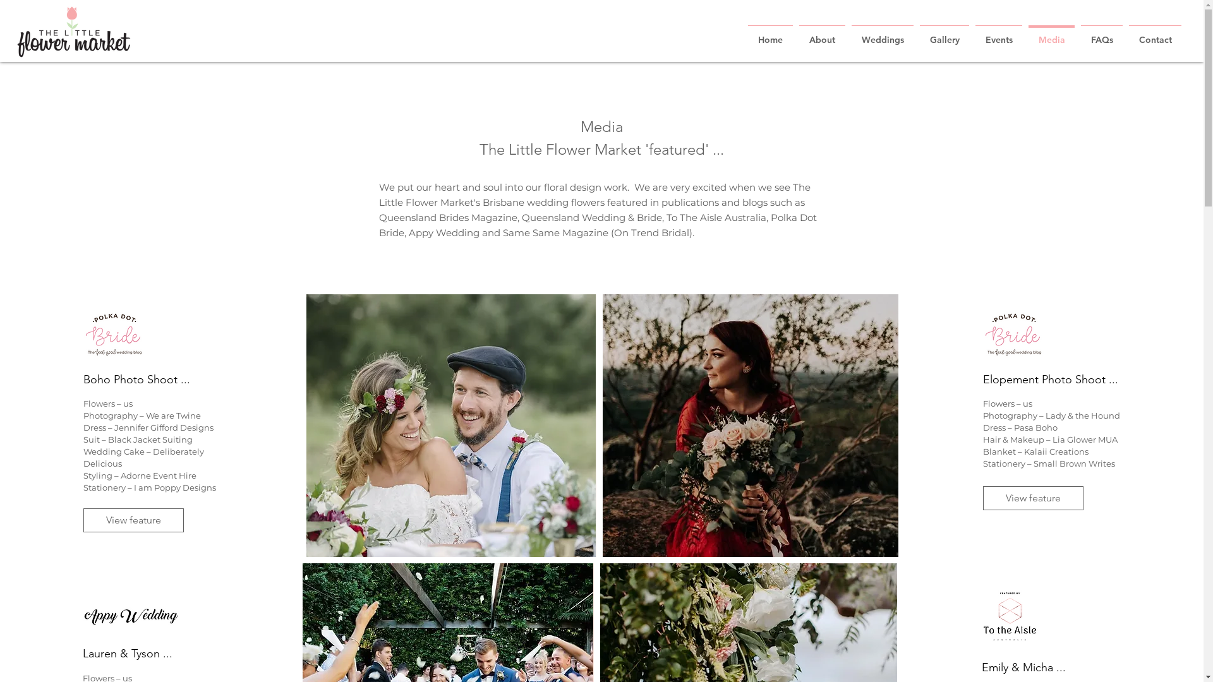 This screenshot has width=1213, height=682. What do you see at coordinates (999, 34) in the screenshot?
I see `Events` at bounding box center [999, 34].